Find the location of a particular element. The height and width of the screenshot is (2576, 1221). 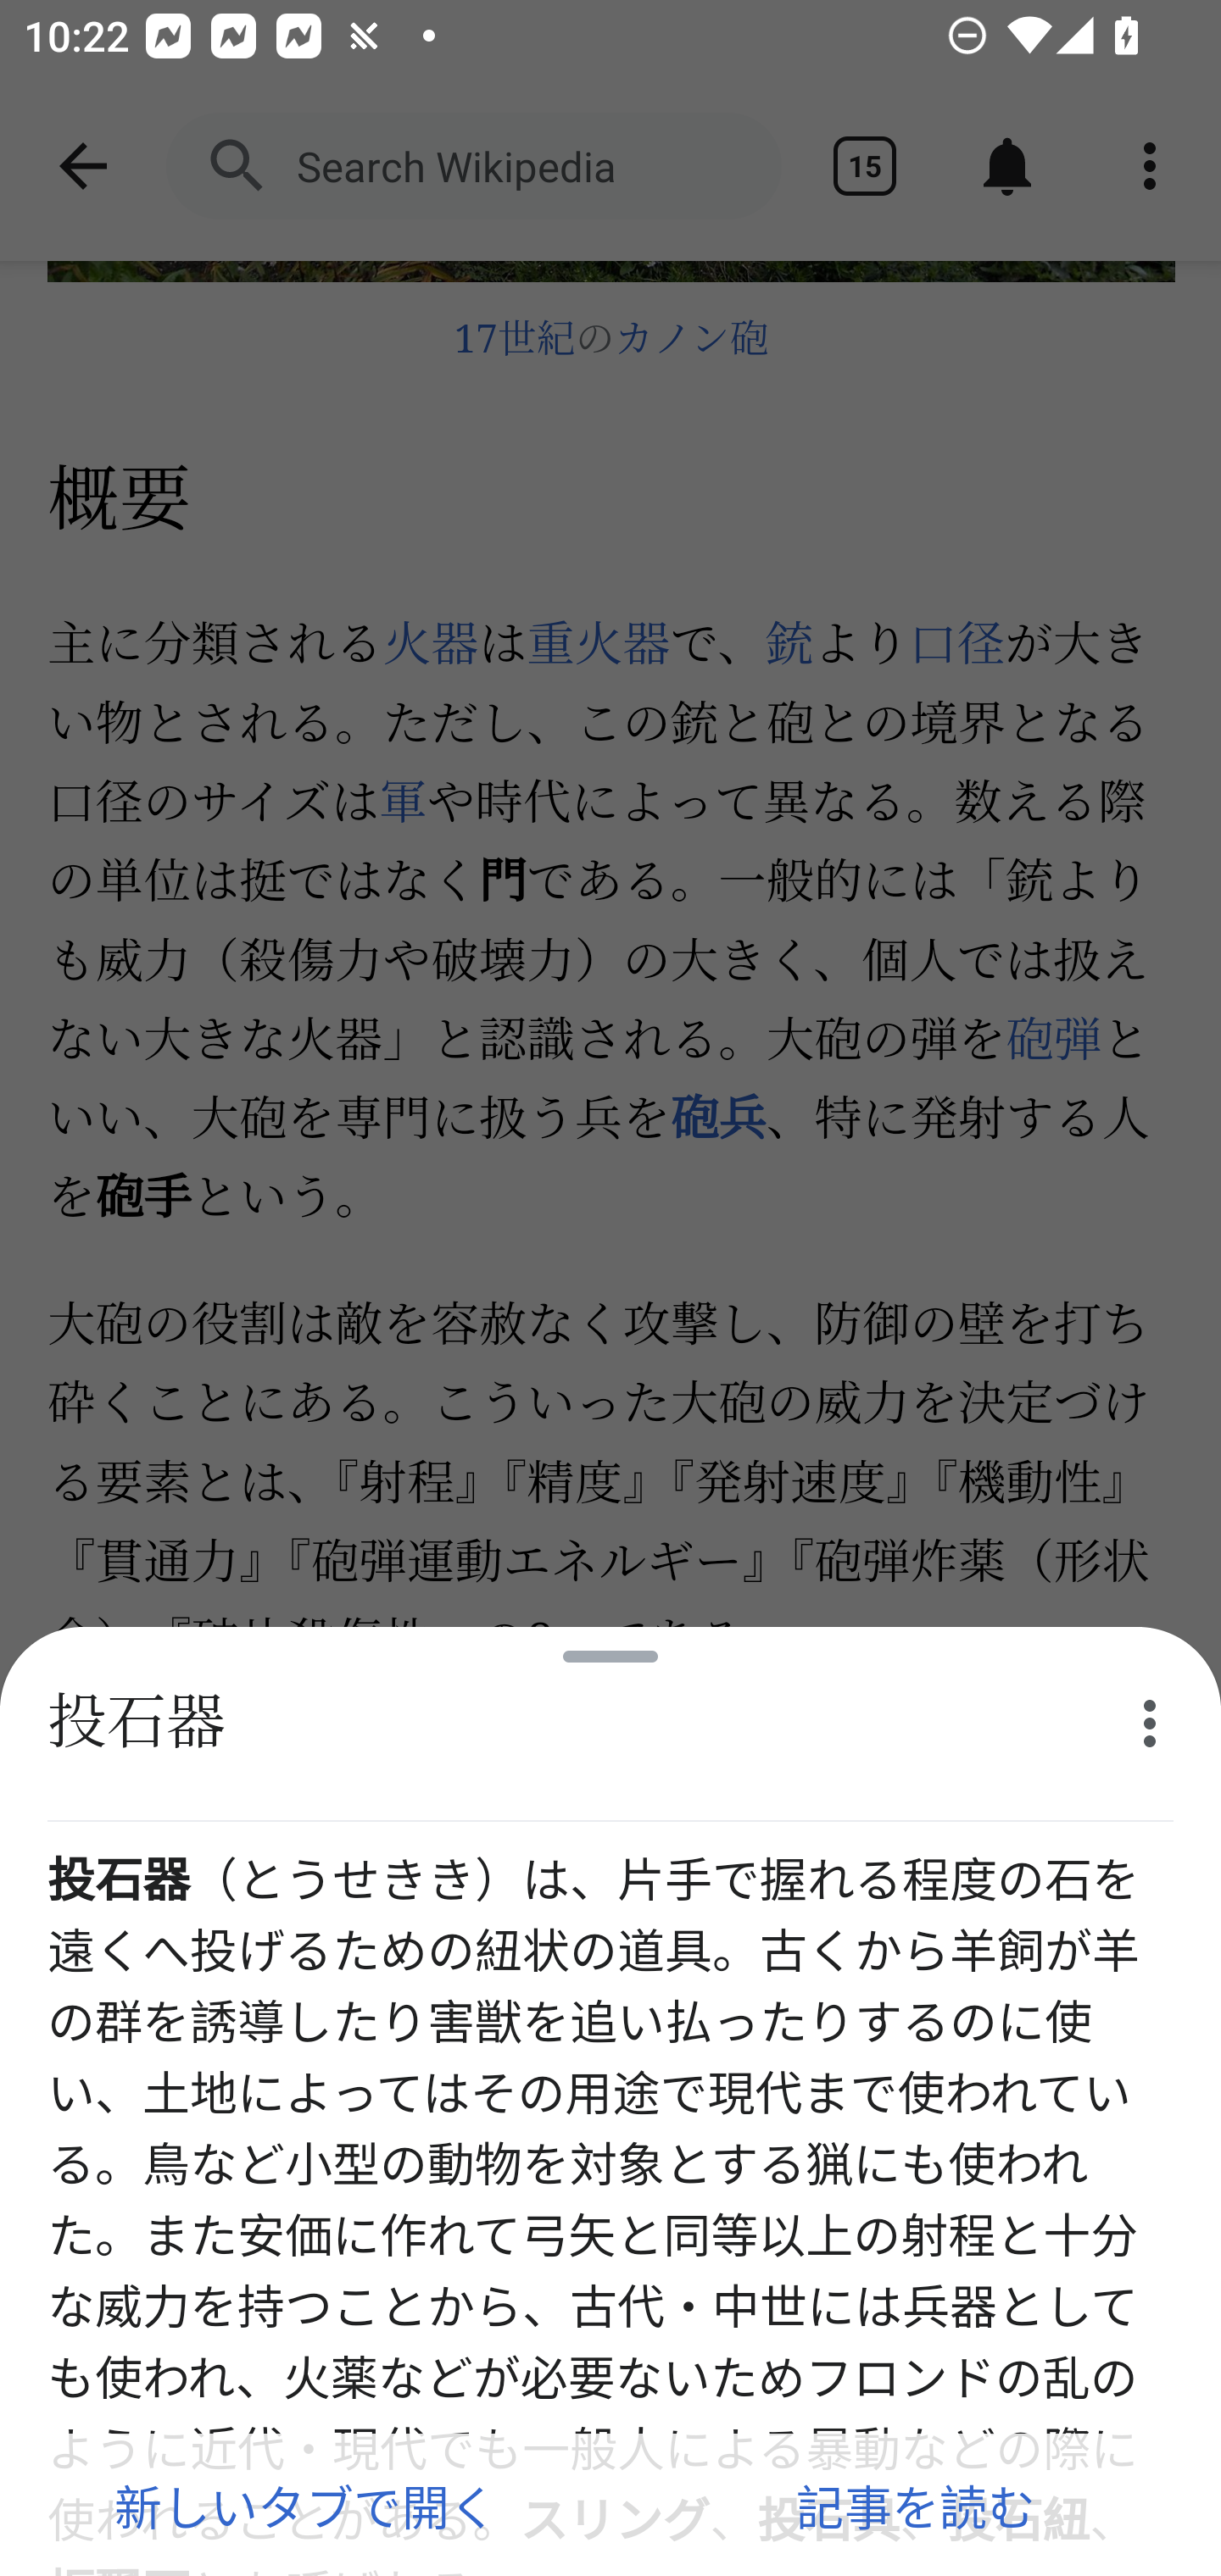

More options is located at coordinates (1150, 1723).